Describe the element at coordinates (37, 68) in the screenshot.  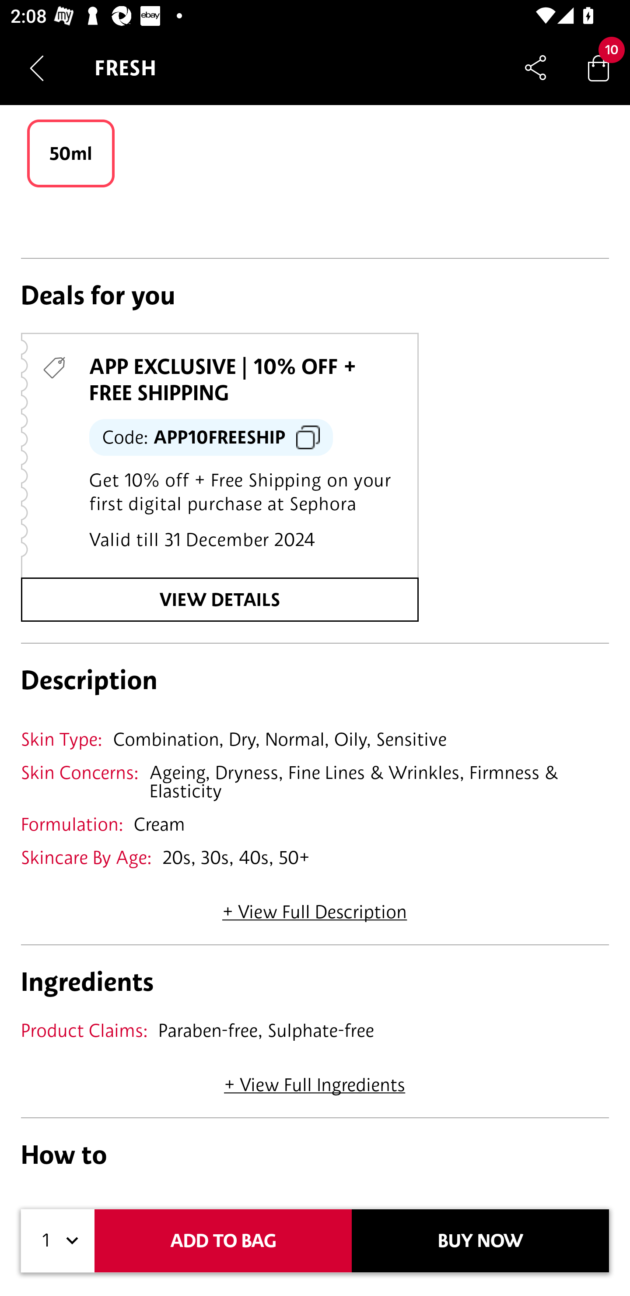
I see `Navigate up` at that location.